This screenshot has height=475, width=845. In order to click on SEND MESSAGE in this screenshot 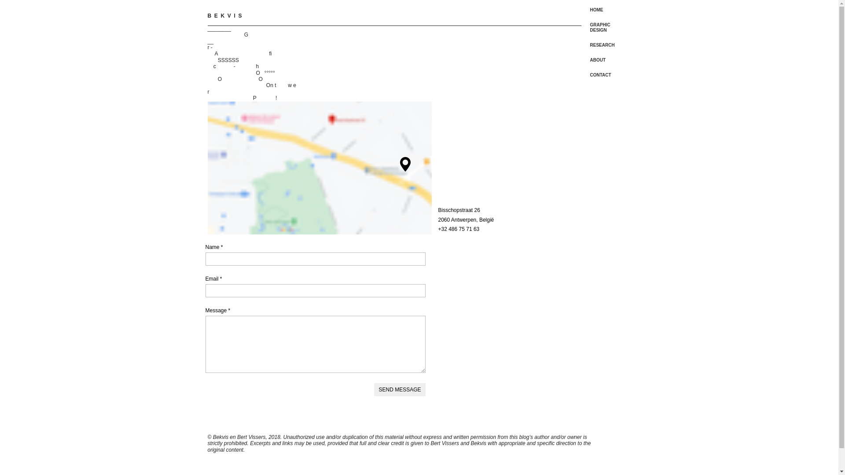, I will do `click(400, 390)`.